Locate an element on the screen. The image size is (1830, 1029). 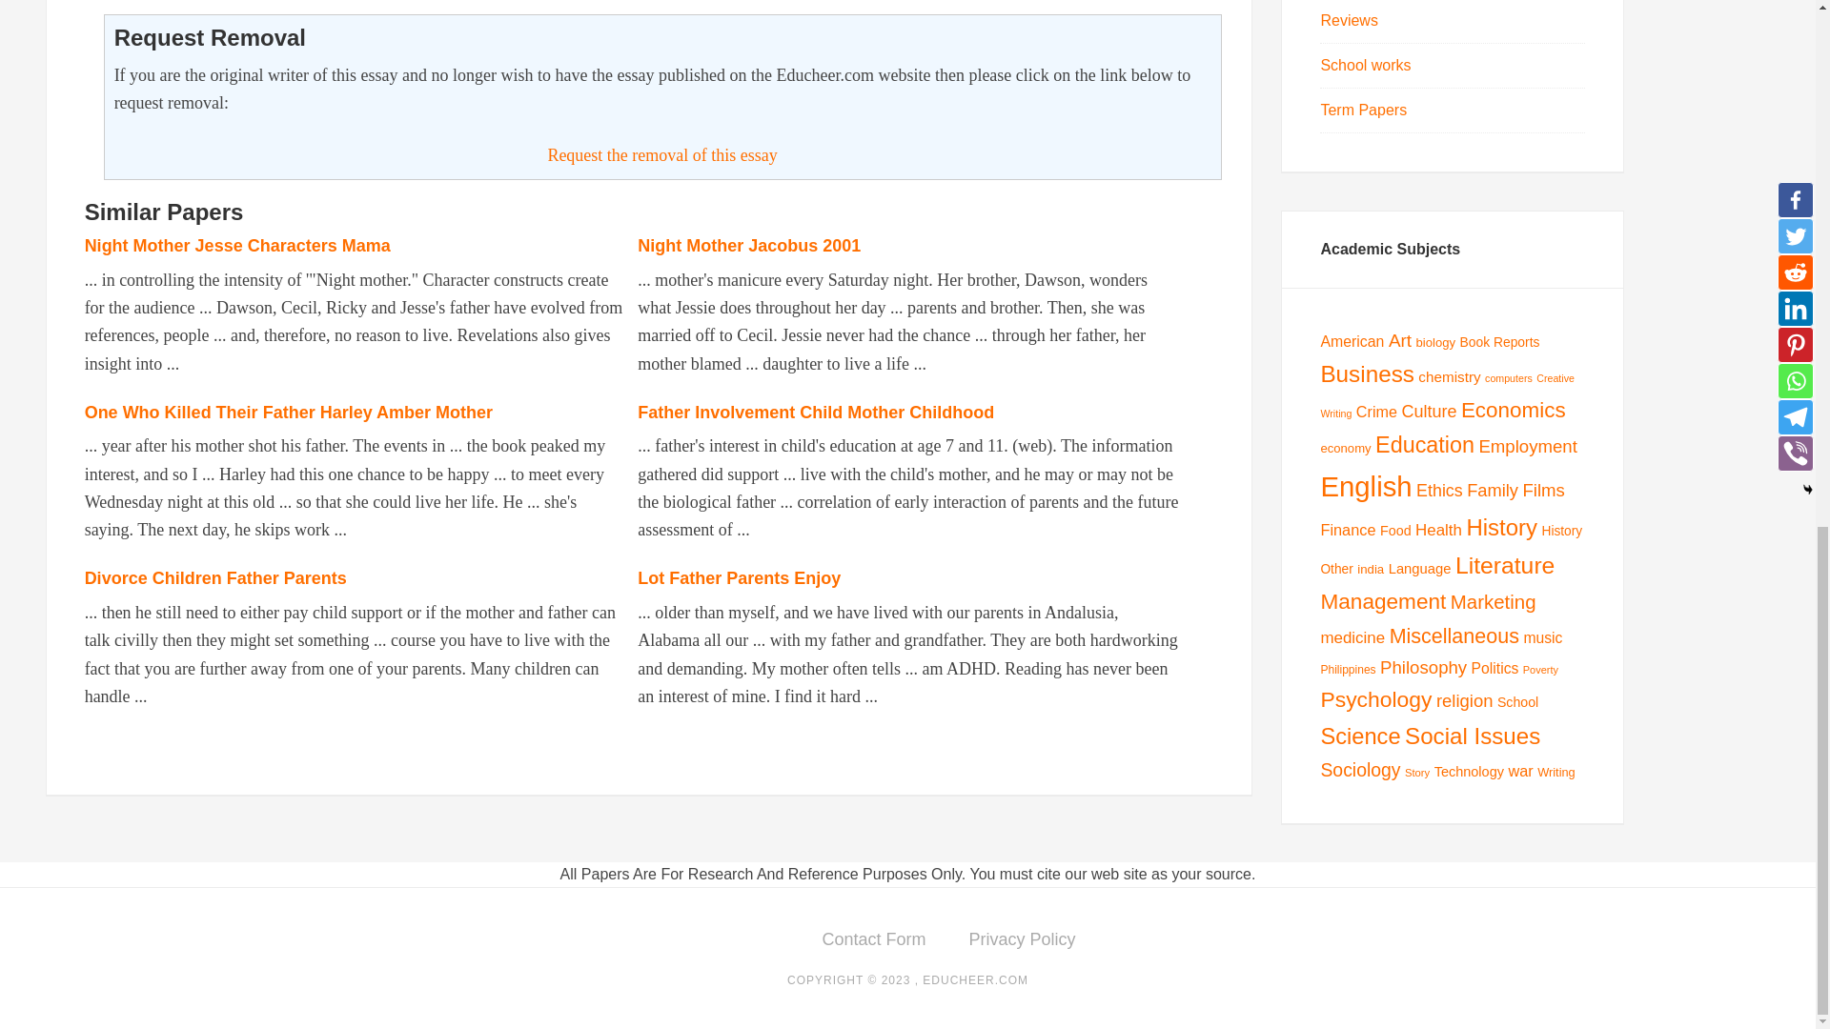
Father Involvement Child Mother Childhood is located at coordinates (815, 412).